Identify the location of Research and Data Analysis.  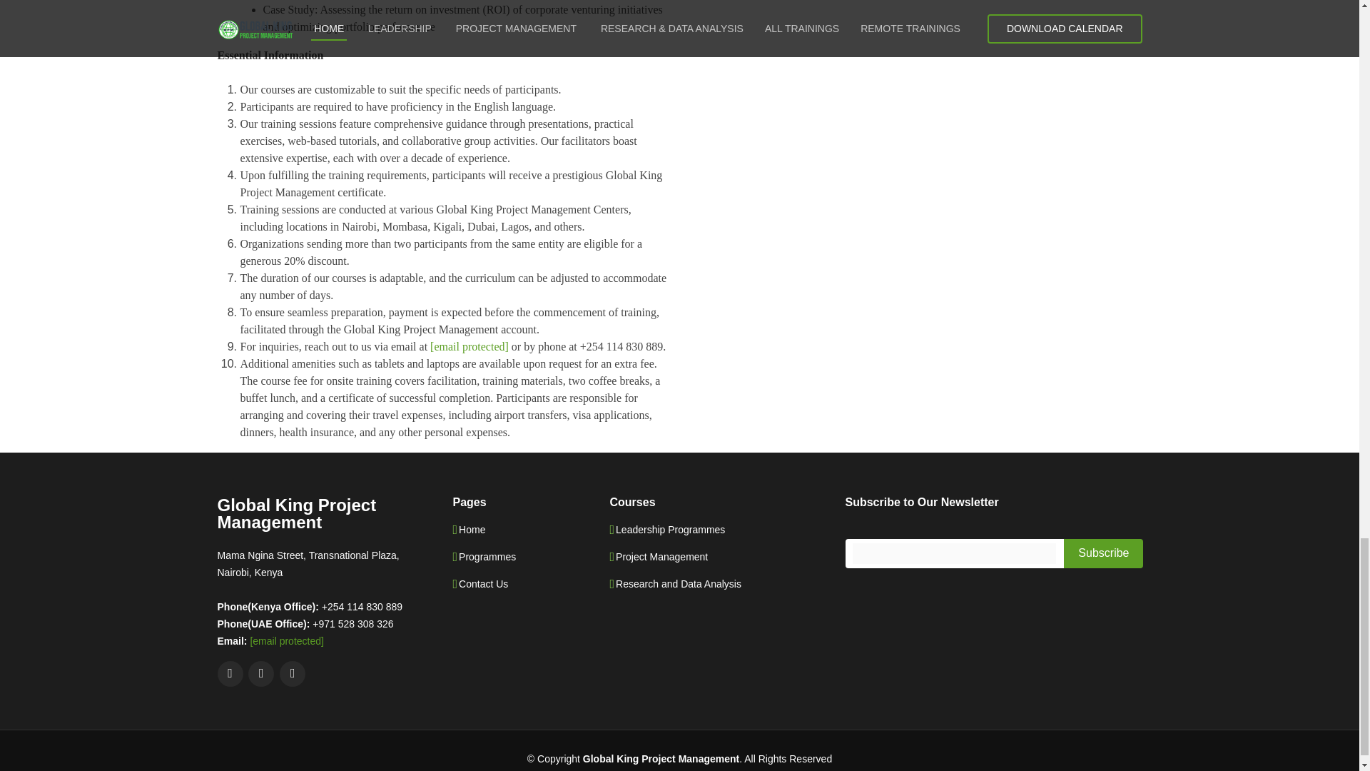
(678, 584).